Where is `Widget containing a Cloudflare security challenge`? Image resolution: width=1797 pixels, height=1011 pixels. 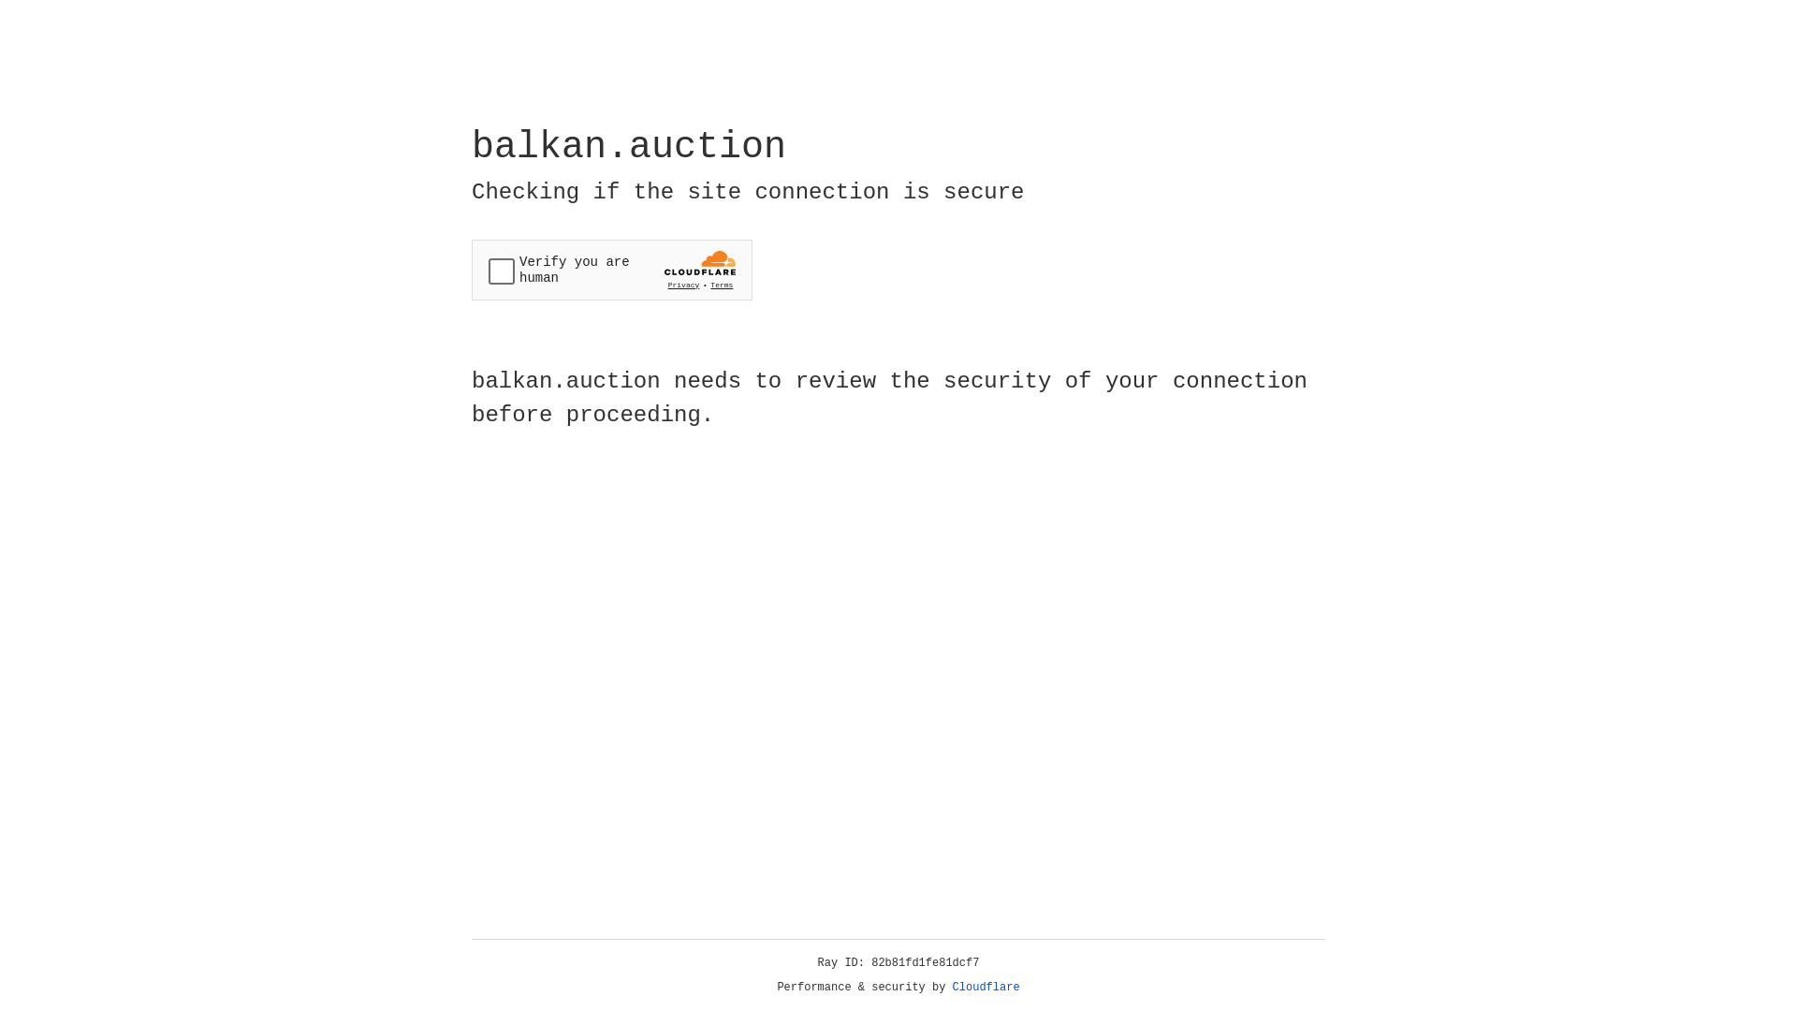
Widget containing a Cloudflare security challenge is located at coordinates (612, 270).